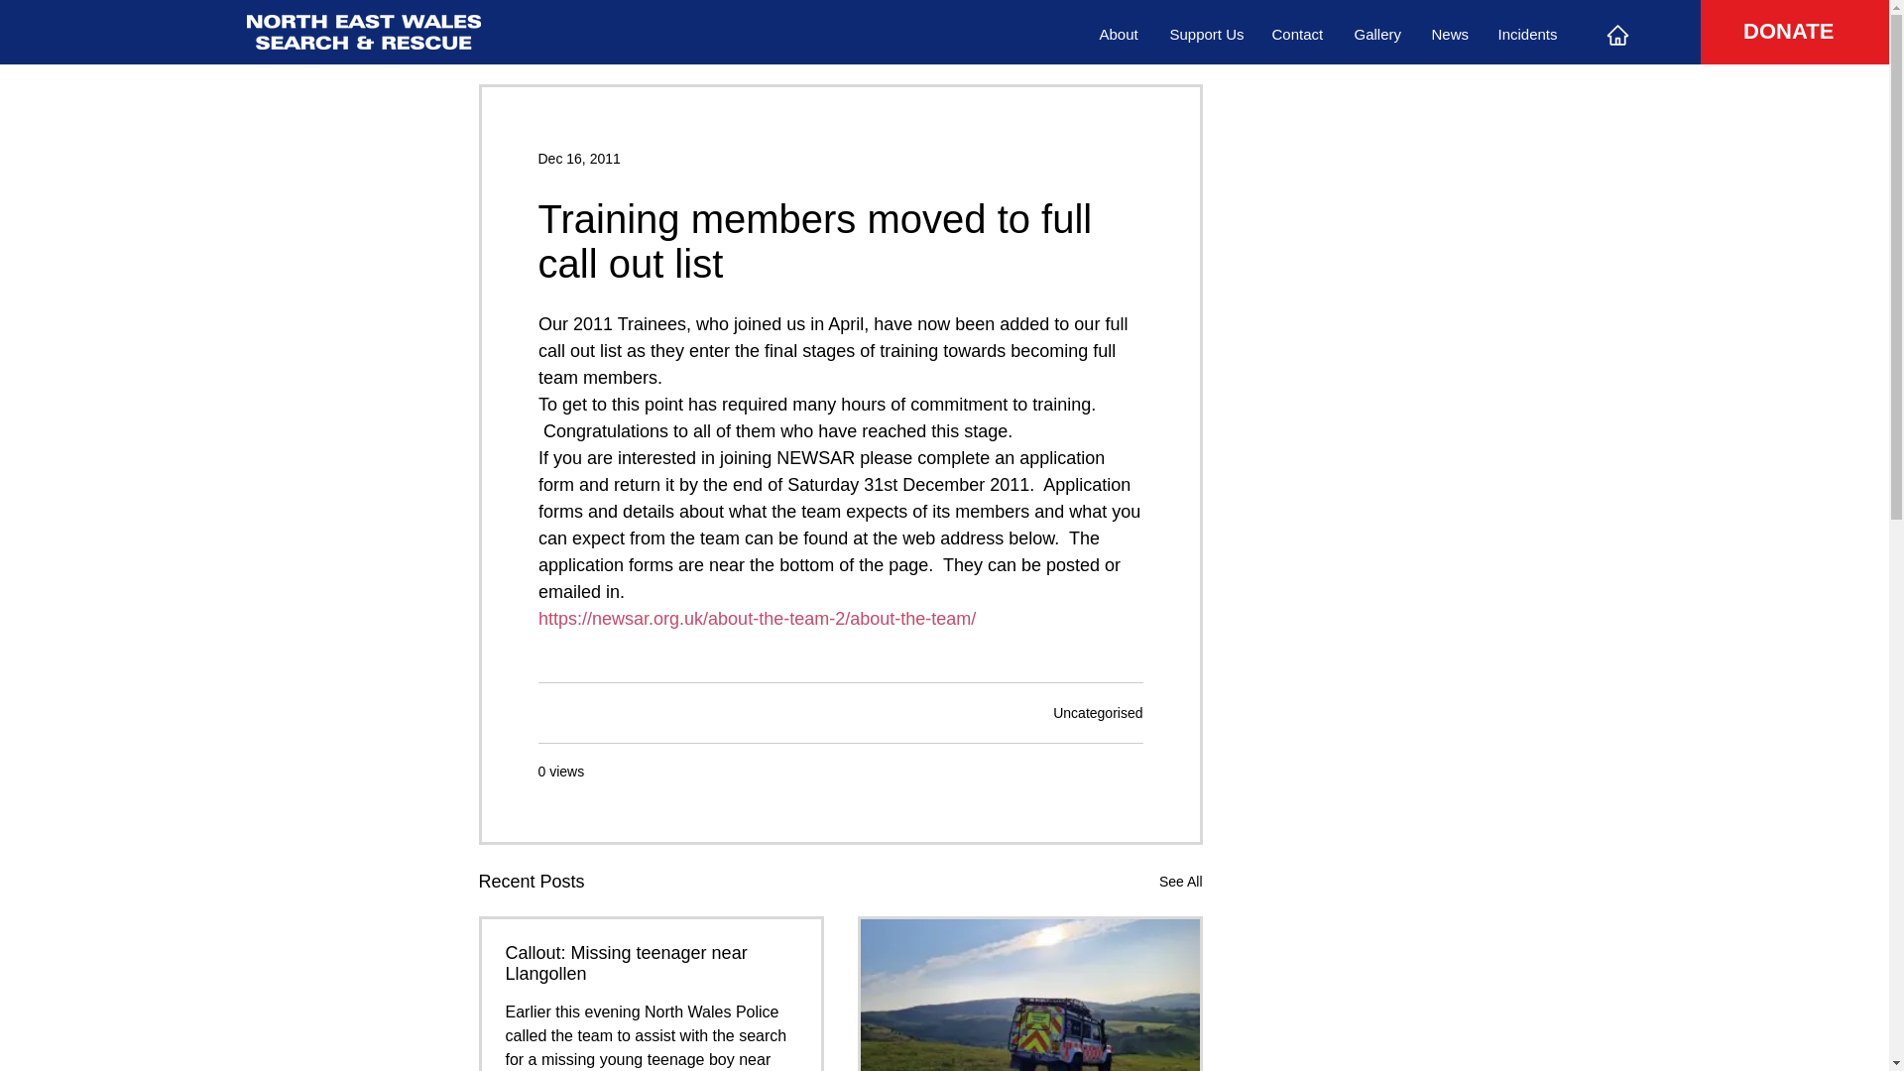 This screenshot has height=1071, width=1904. What do you see at coordinates (1450, 35) in the screenshot?
I see `News` at bounding box center [1450, 35].